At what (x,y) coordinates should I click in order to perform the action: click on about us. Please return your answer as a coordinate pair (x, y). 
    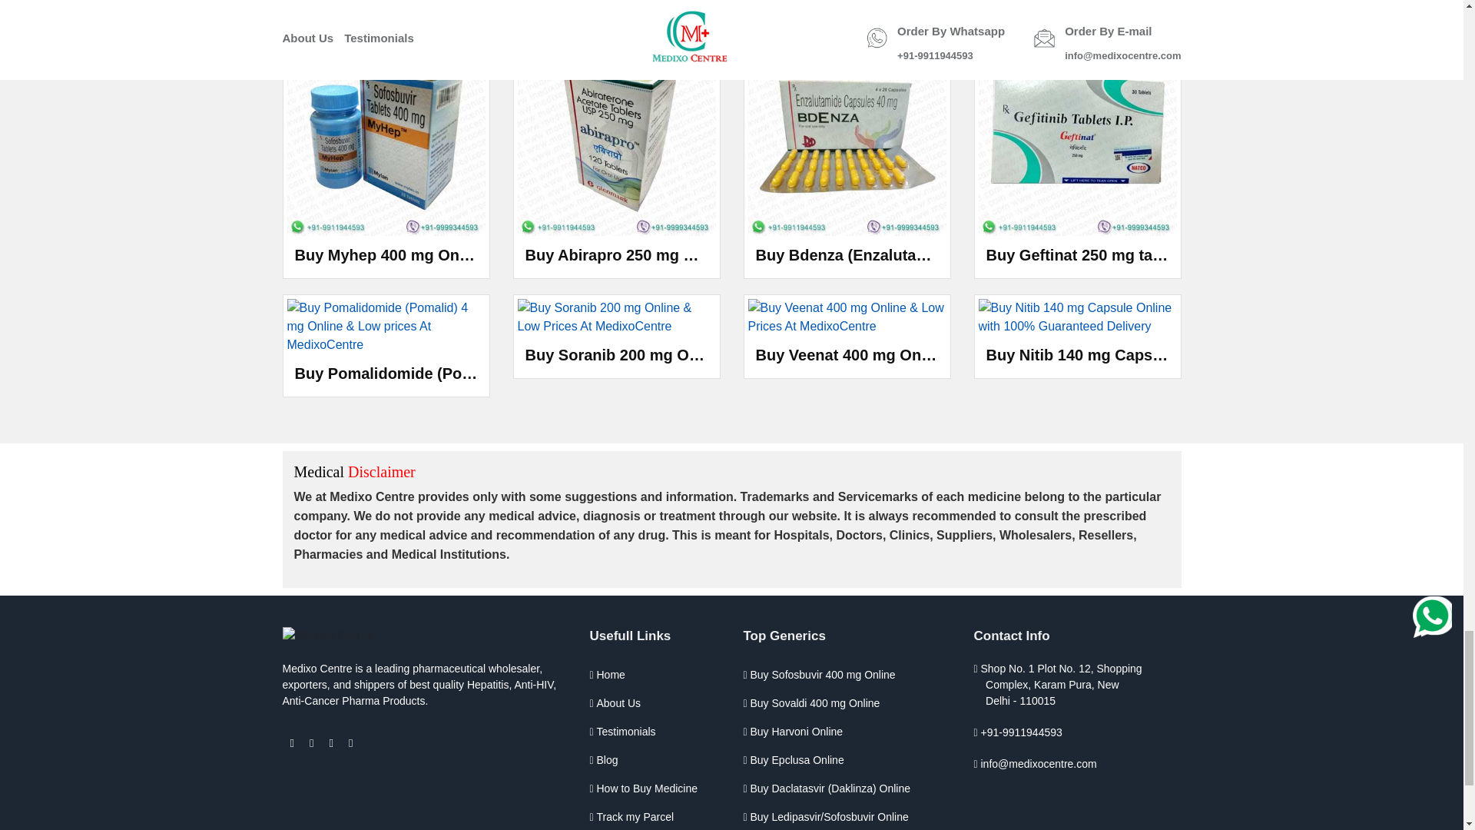
    Looking at the image, I should click on (654, 704).